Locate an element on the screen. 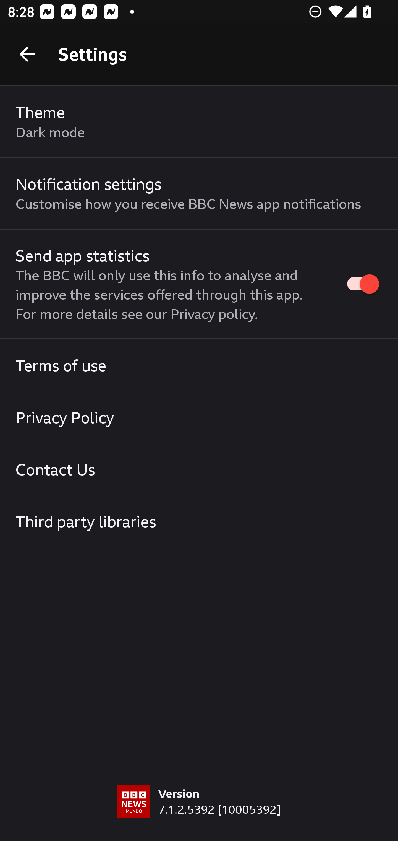 The image size is (398, 841). Third party libraries is located at coordinates (199, 521).